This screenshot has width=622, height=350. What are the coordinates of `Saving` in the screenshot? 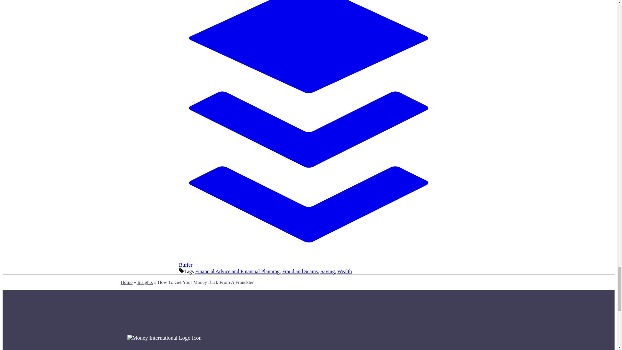 It's located at (327, 271).